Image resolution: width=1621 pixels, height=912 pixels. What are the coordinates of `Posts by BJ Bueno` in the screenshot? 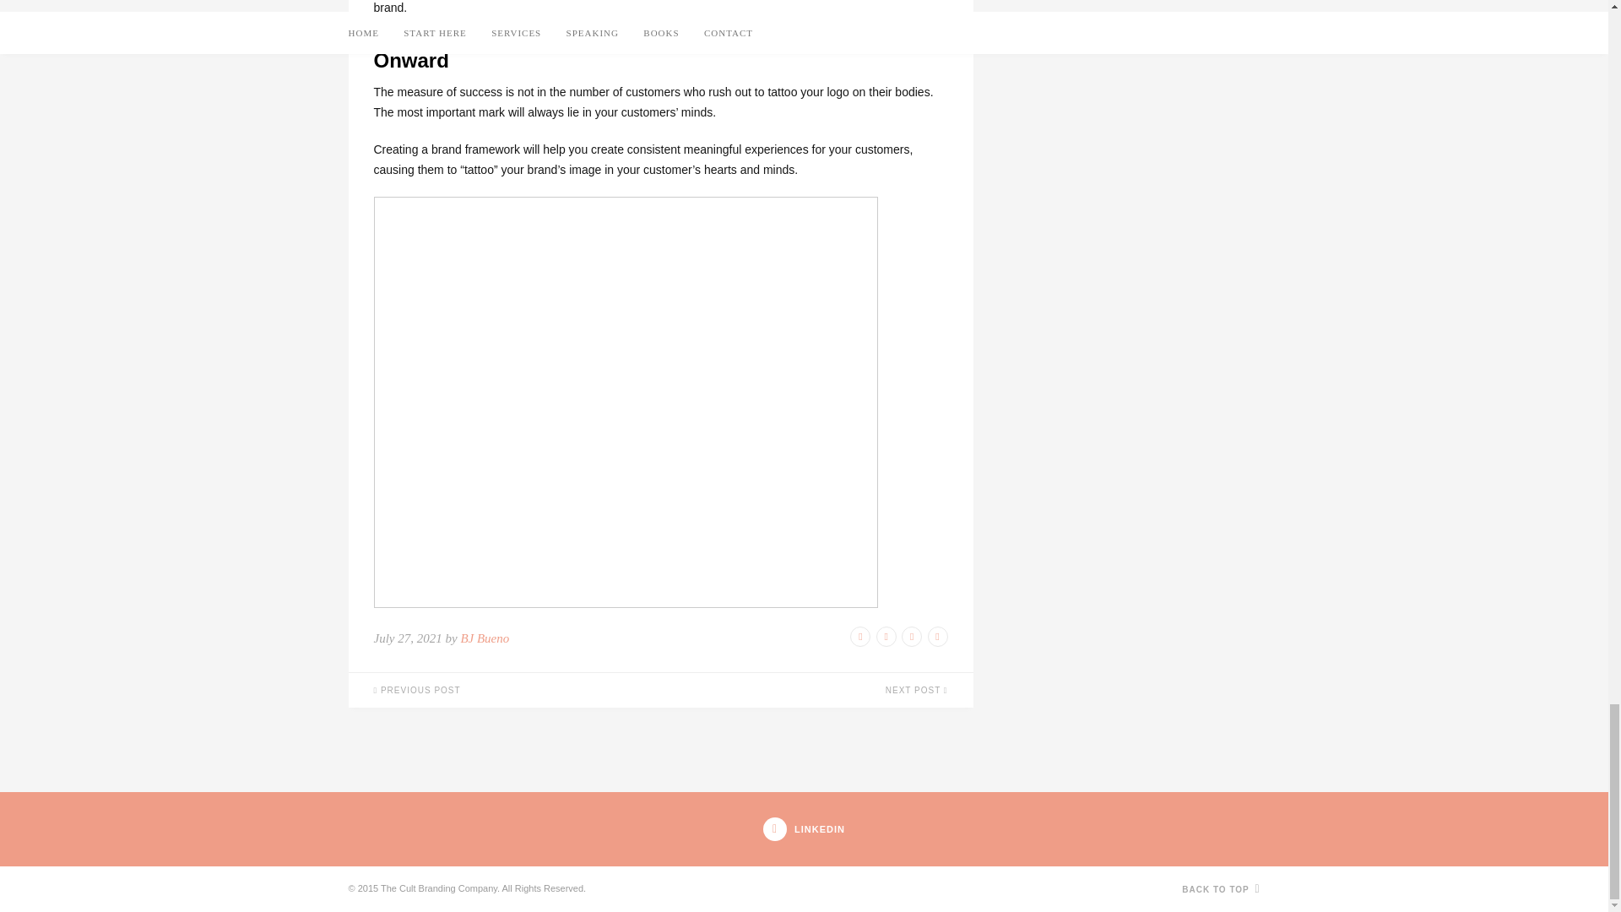 It's located at (485, 638).